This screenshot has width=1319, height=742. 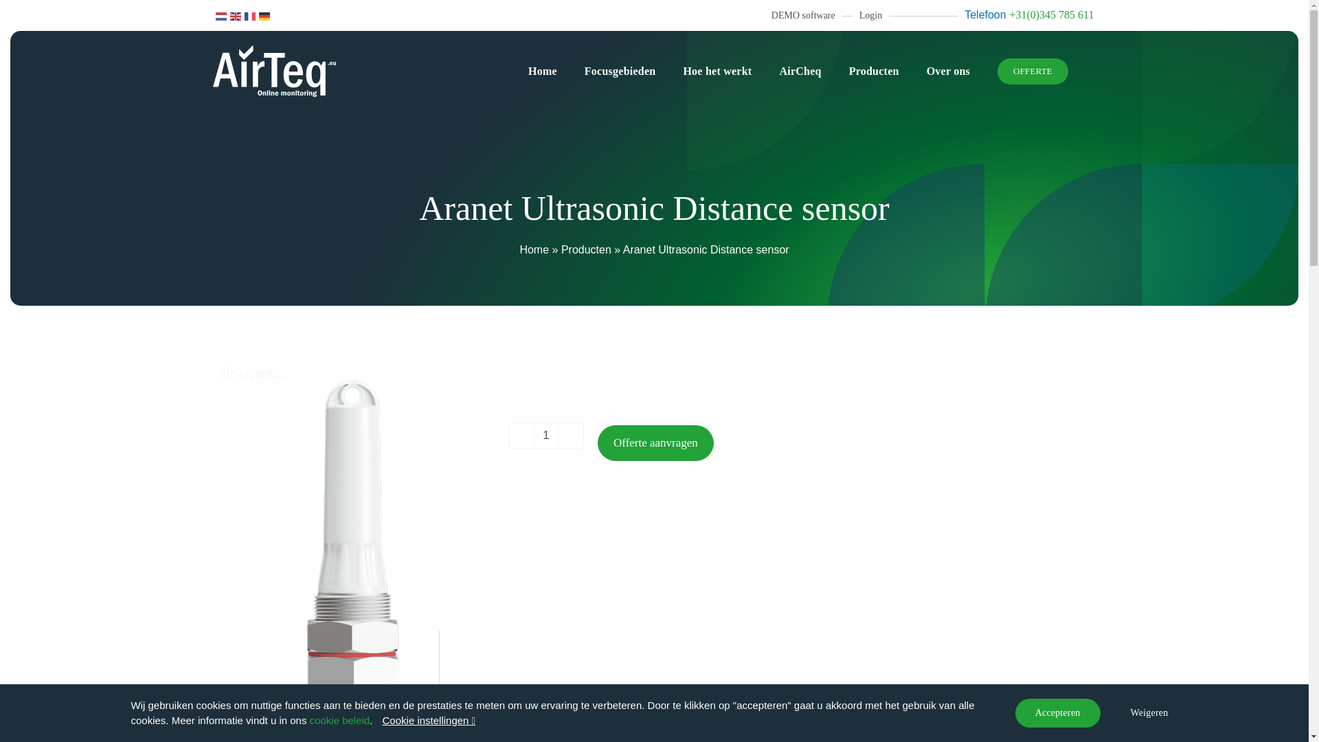 What do you see at coordinates (221, 15) in the screenshot?
I see `Dutch` at bounding box center [221, 15].